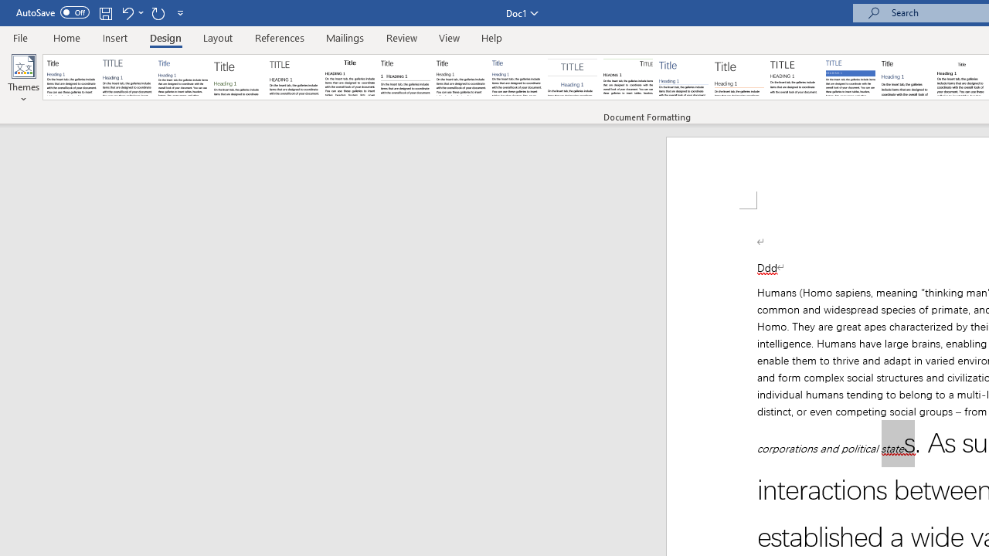 This screenshot has height=556, width=989. What do you see at coordinates (165, 37) in the screenshot?
I see `Design` at bounding box center [165, 37].